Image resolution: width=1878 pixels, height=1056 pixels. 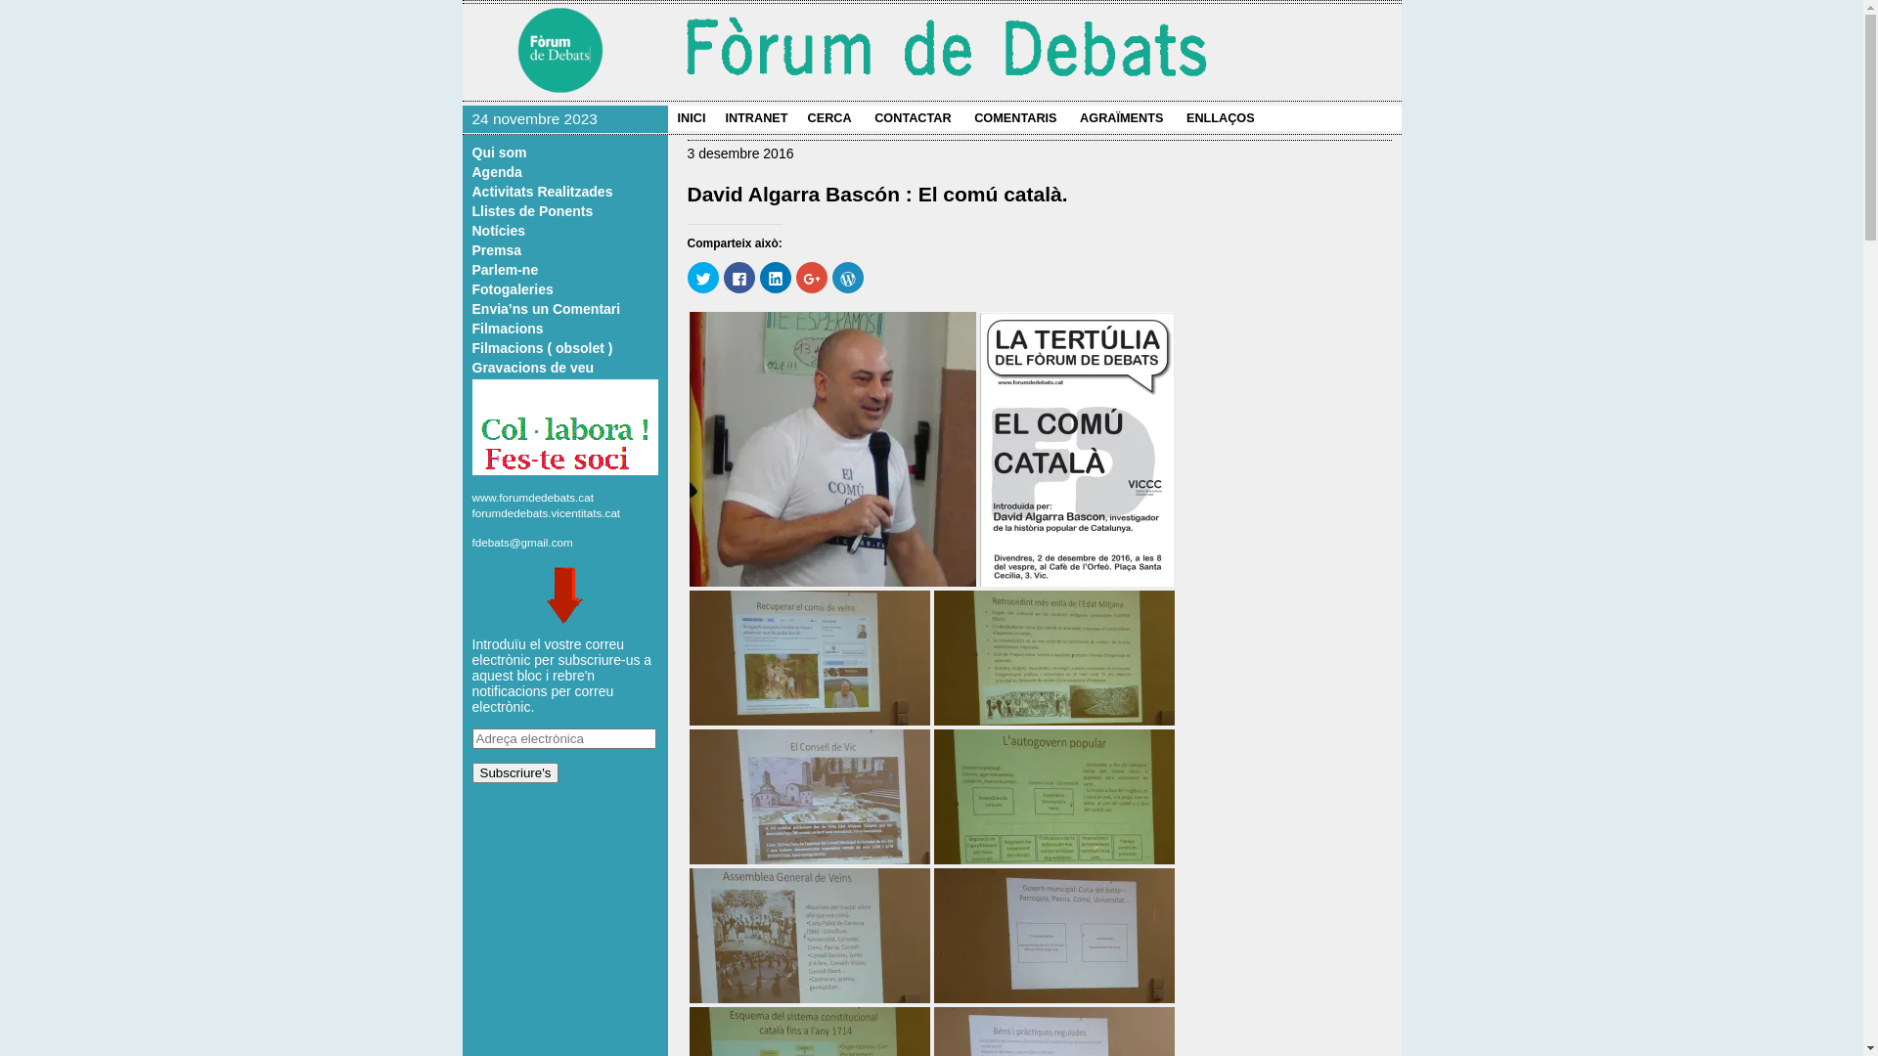 What do you see at coordinates (542, 192) in the screenshot?
I see `Activitats Realitzades` at bounding box center [542, 192].